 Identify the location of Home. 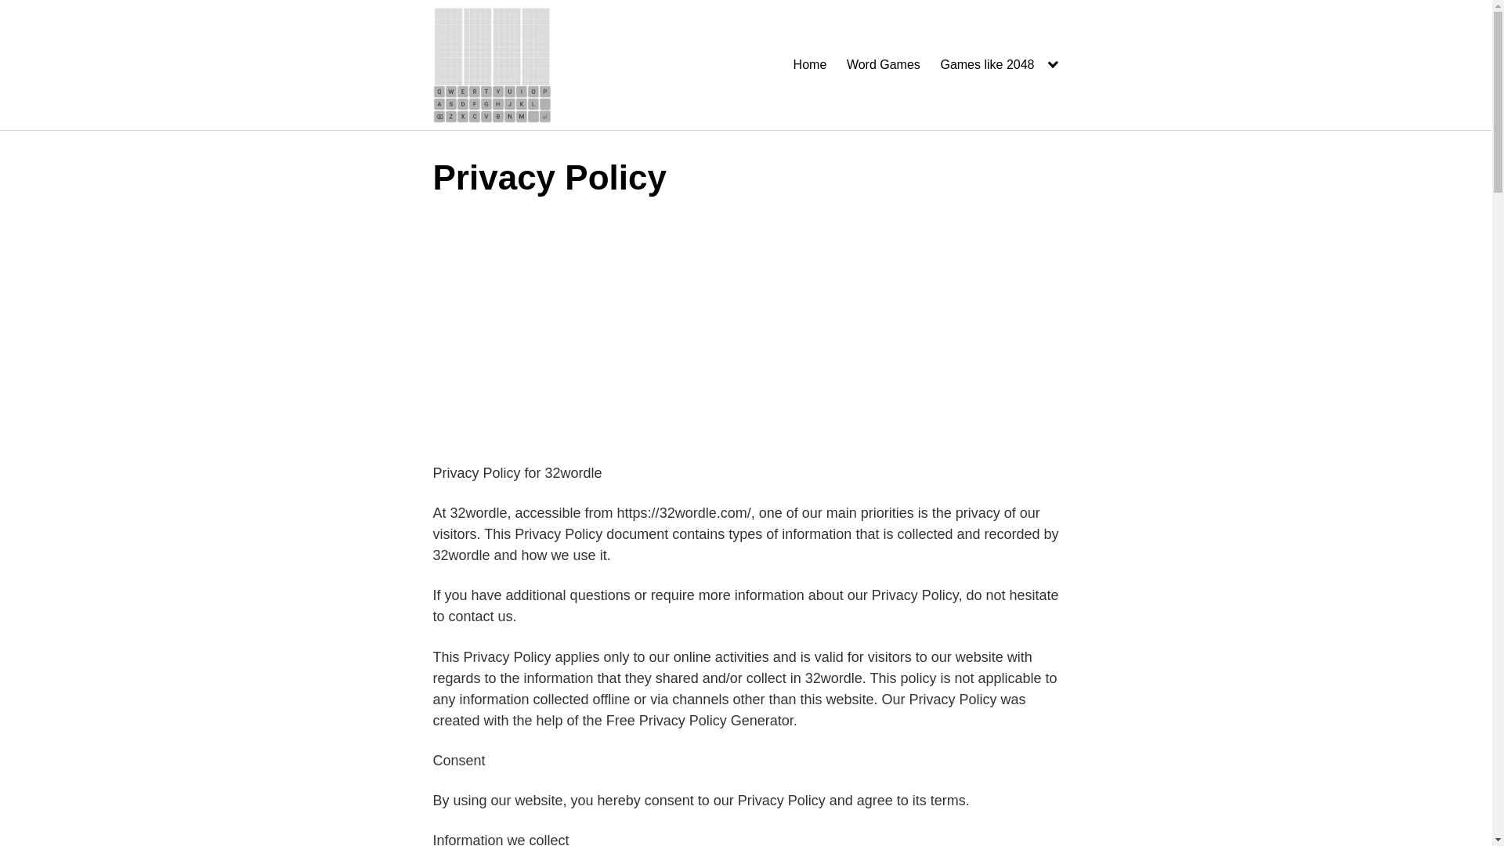
(810, 65).